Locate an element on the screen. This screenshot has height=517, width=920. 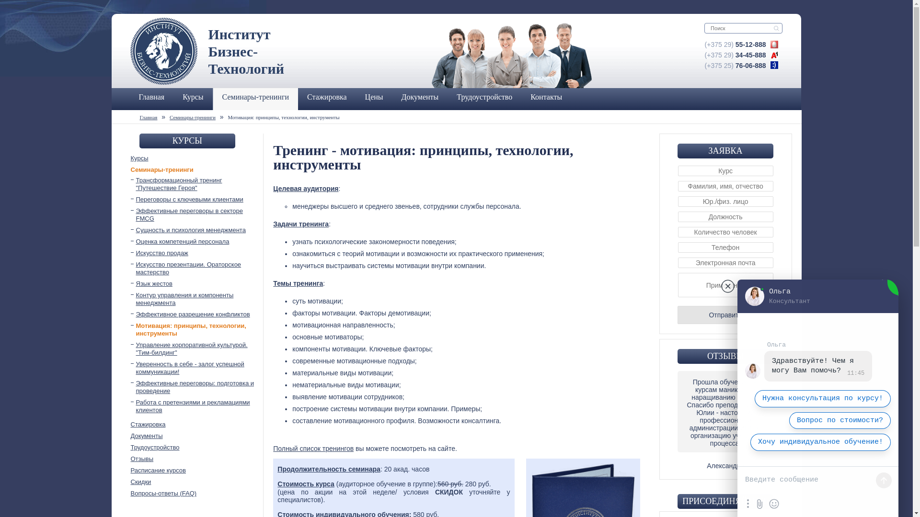
(+375 29) 34-45-888 is located at coordinates (736, 55).